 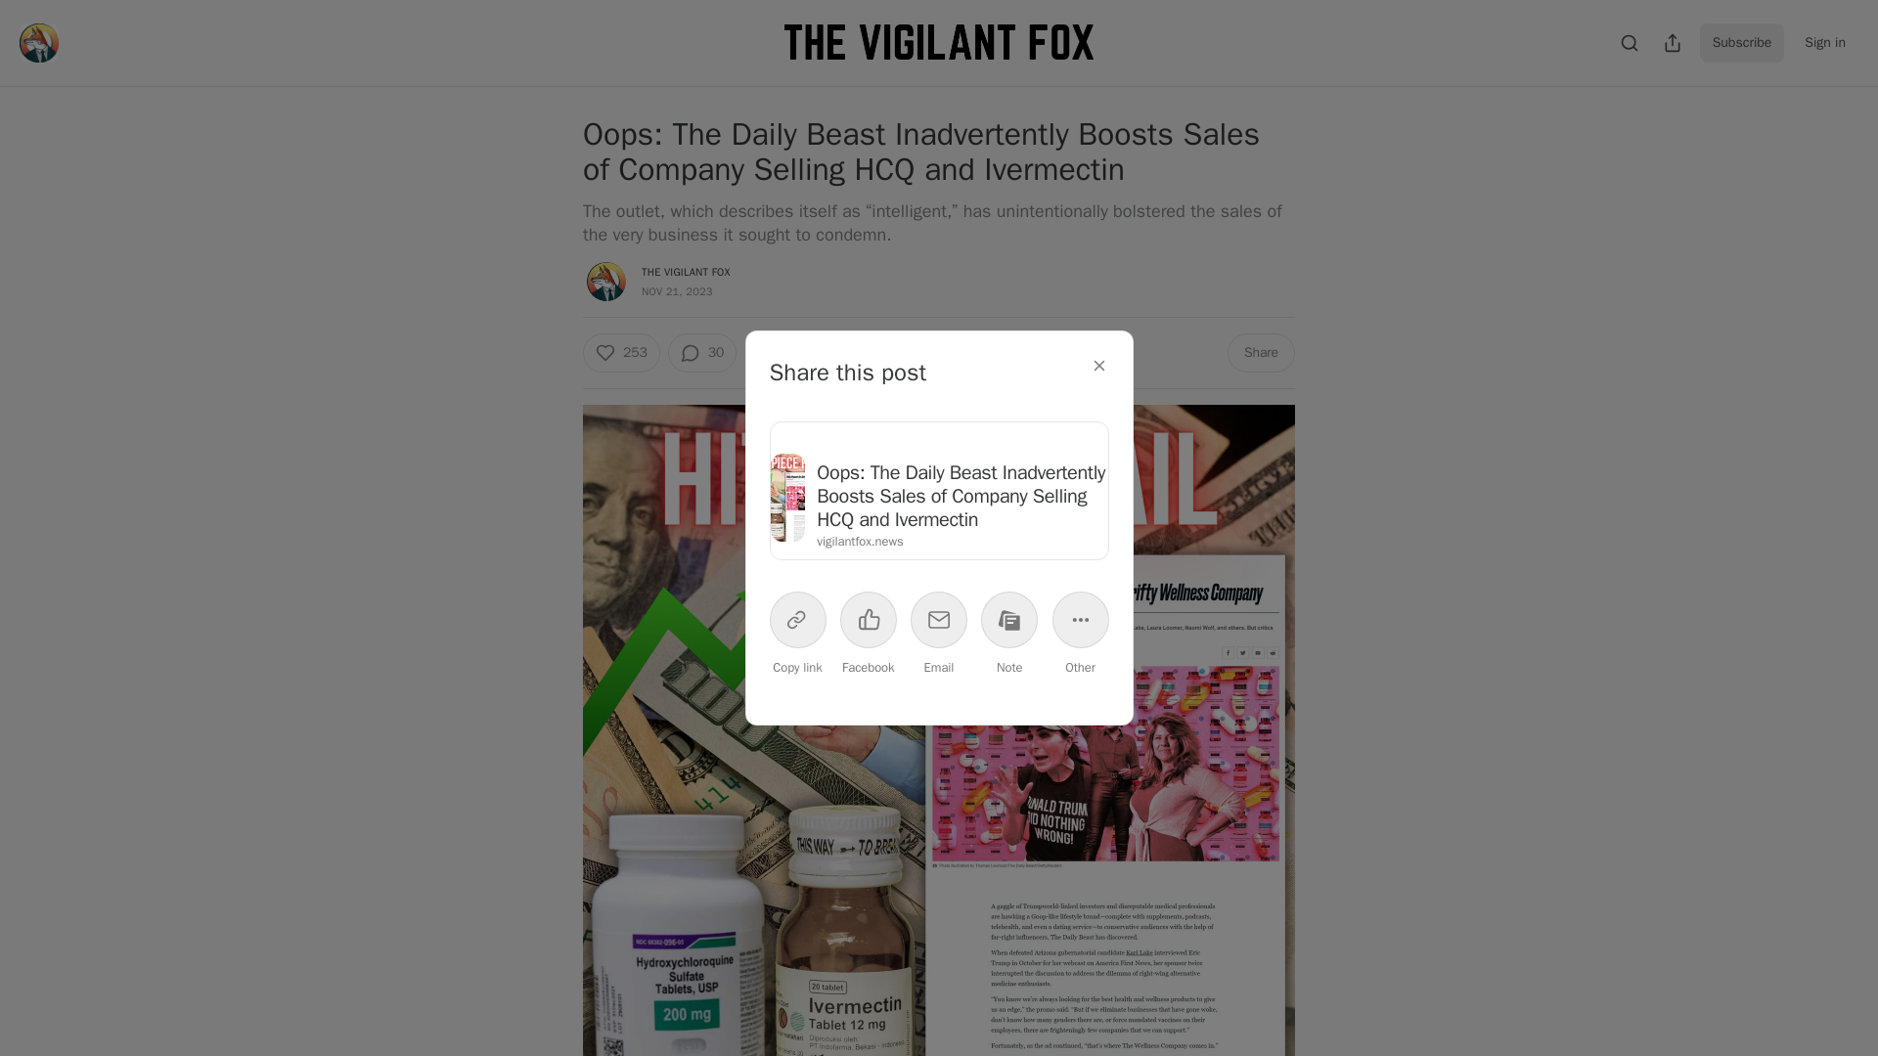 I want to click on THE VIGILANT FOX, so click(x=686, y=272).